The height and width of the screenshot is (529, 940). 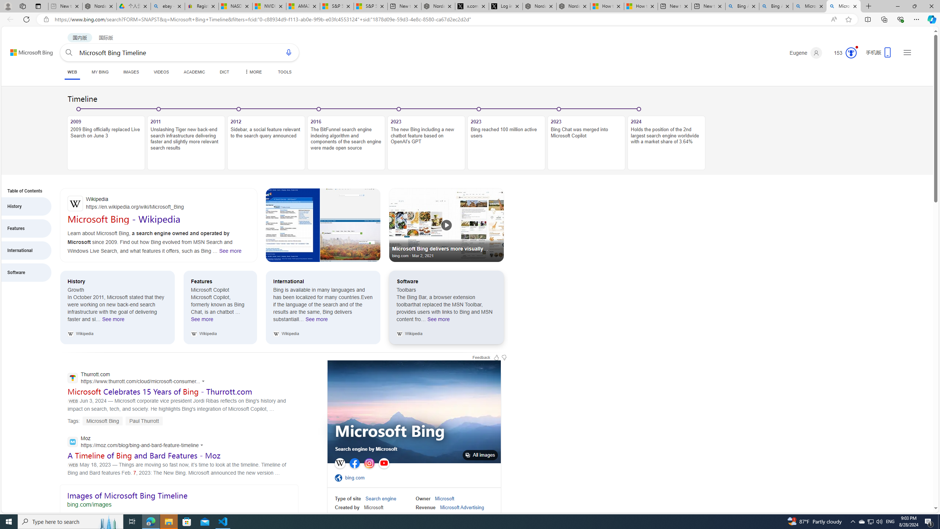 I want to click on Official Site, so click(x=340, y=478).